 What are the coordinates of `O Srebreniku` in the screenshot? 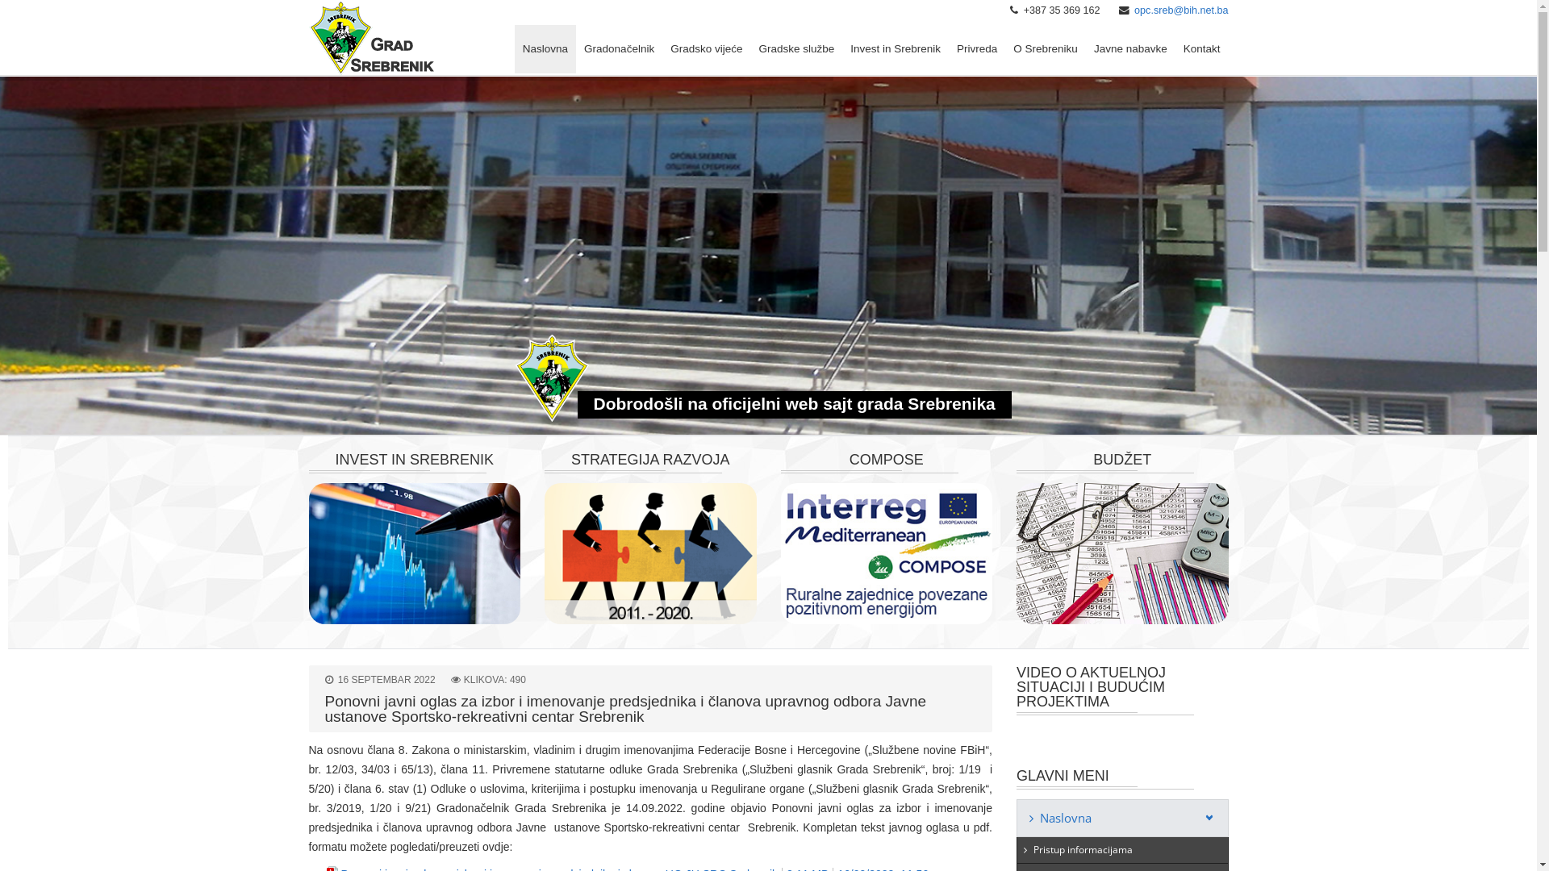 It's located at (1046, 49).